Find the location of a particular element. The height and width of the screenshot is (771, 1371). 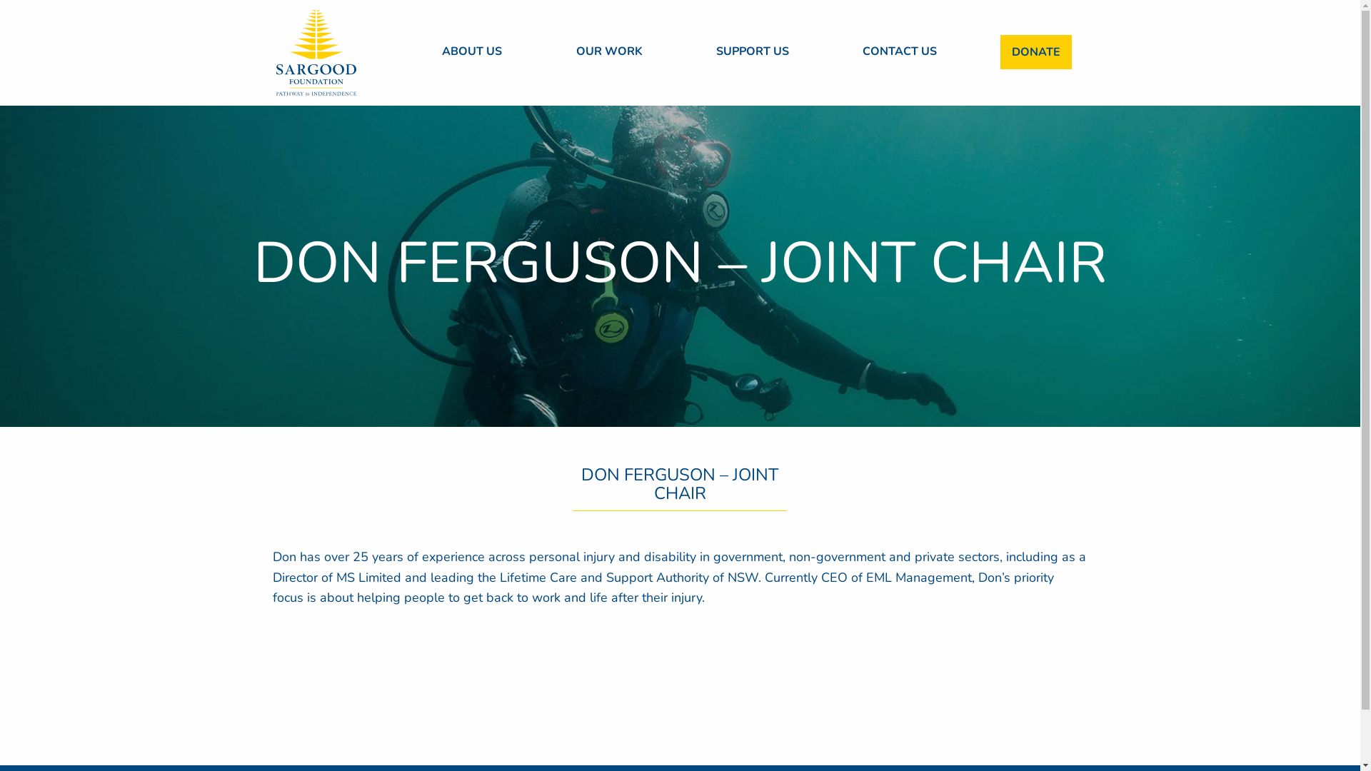

OUR WORK is located at coordinates (610, 51).